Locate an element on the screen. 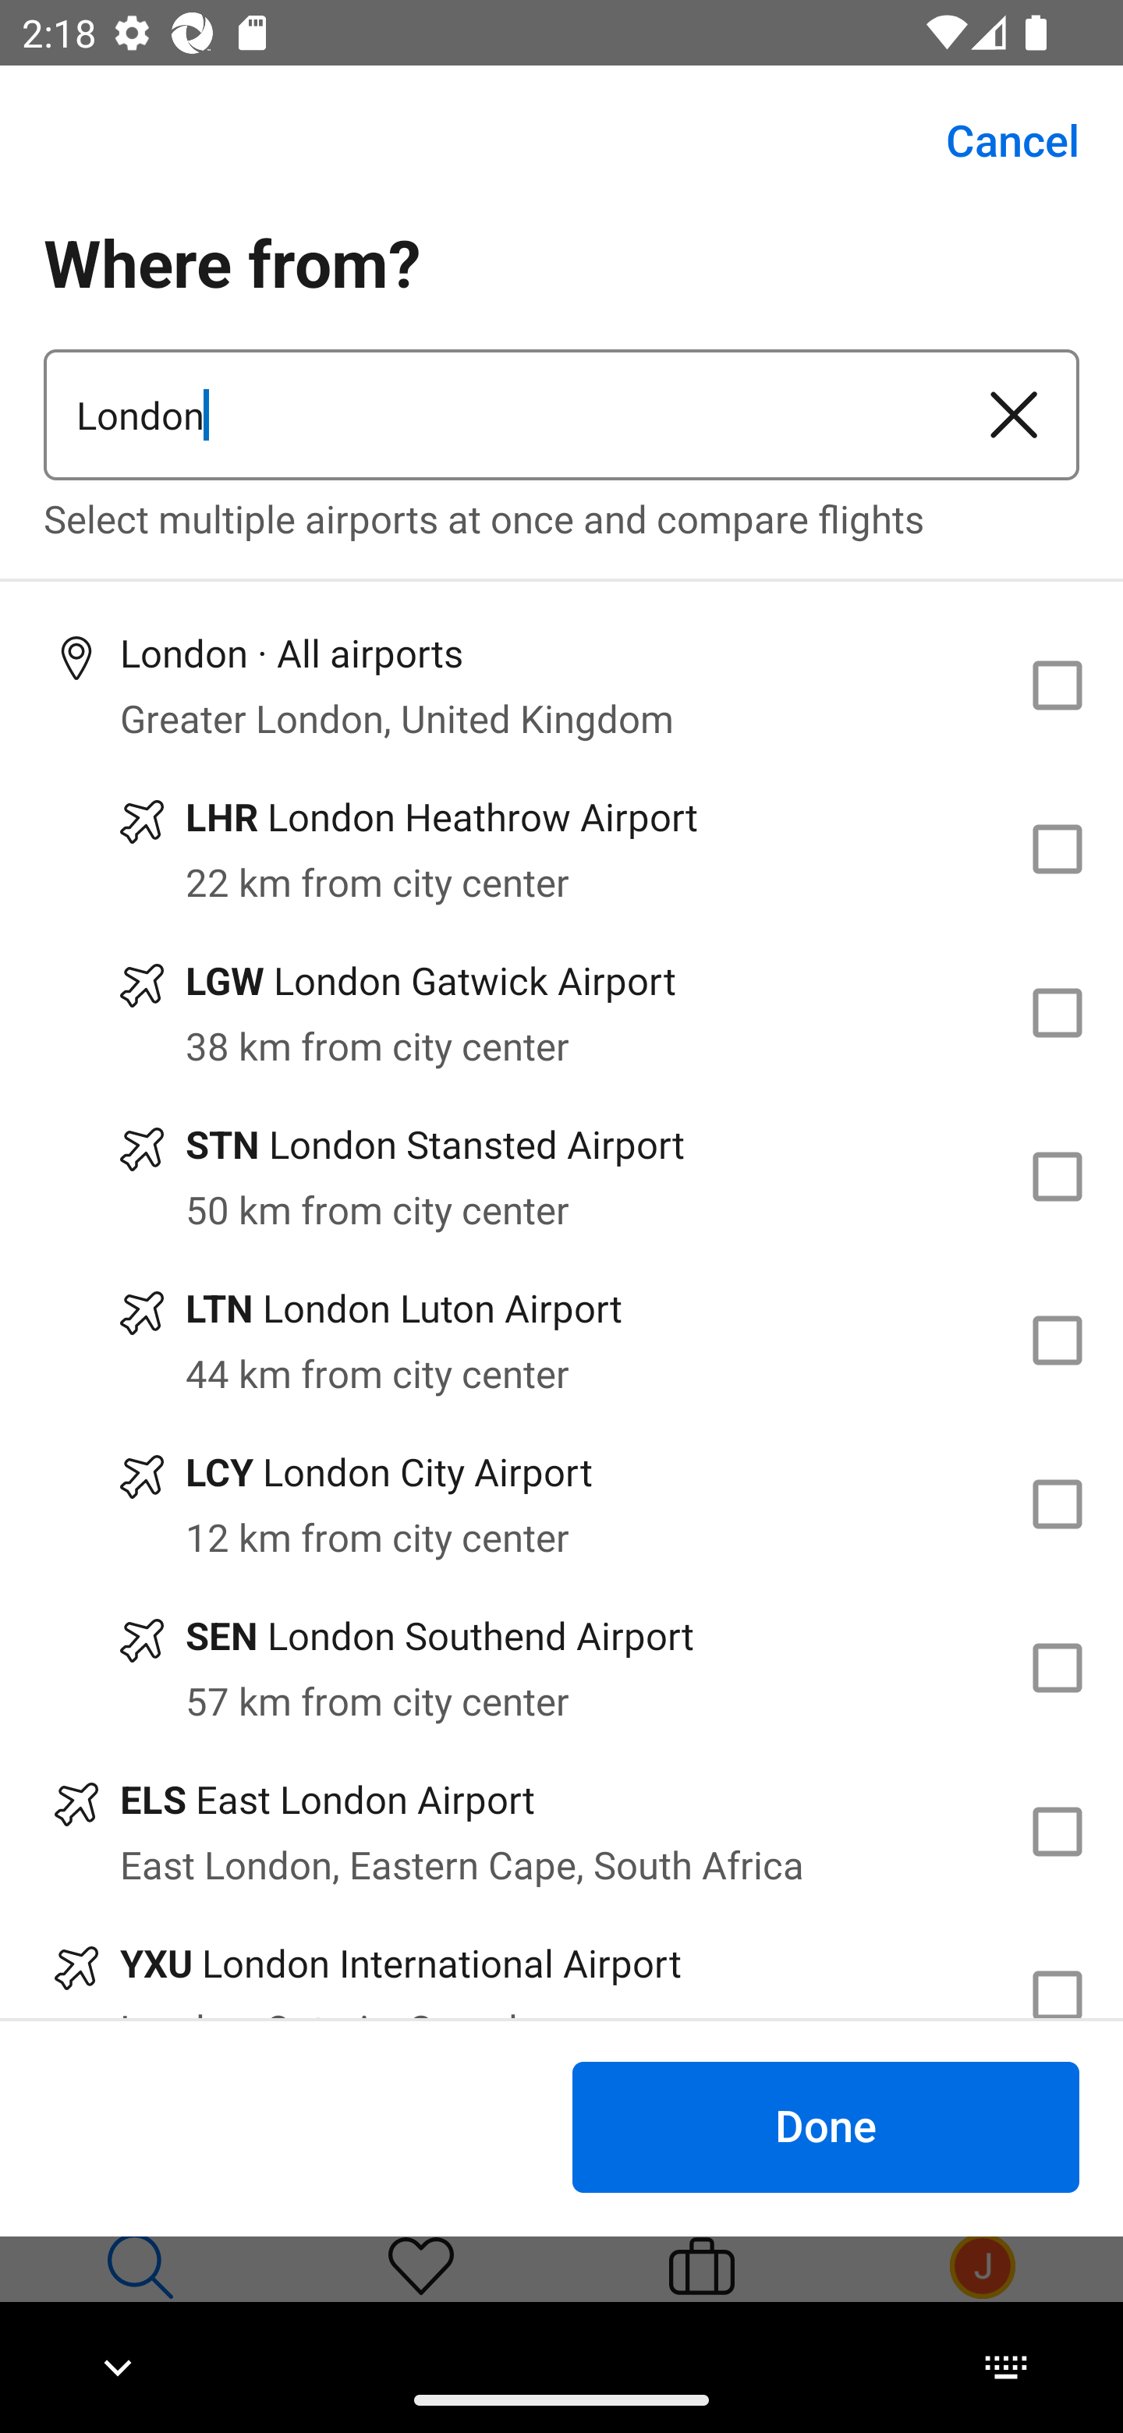 Image resolution: width=1123 pixels, height=2433 pixels. LCY London City Airport 12 km from city center is located at coordinates (561, 1505).